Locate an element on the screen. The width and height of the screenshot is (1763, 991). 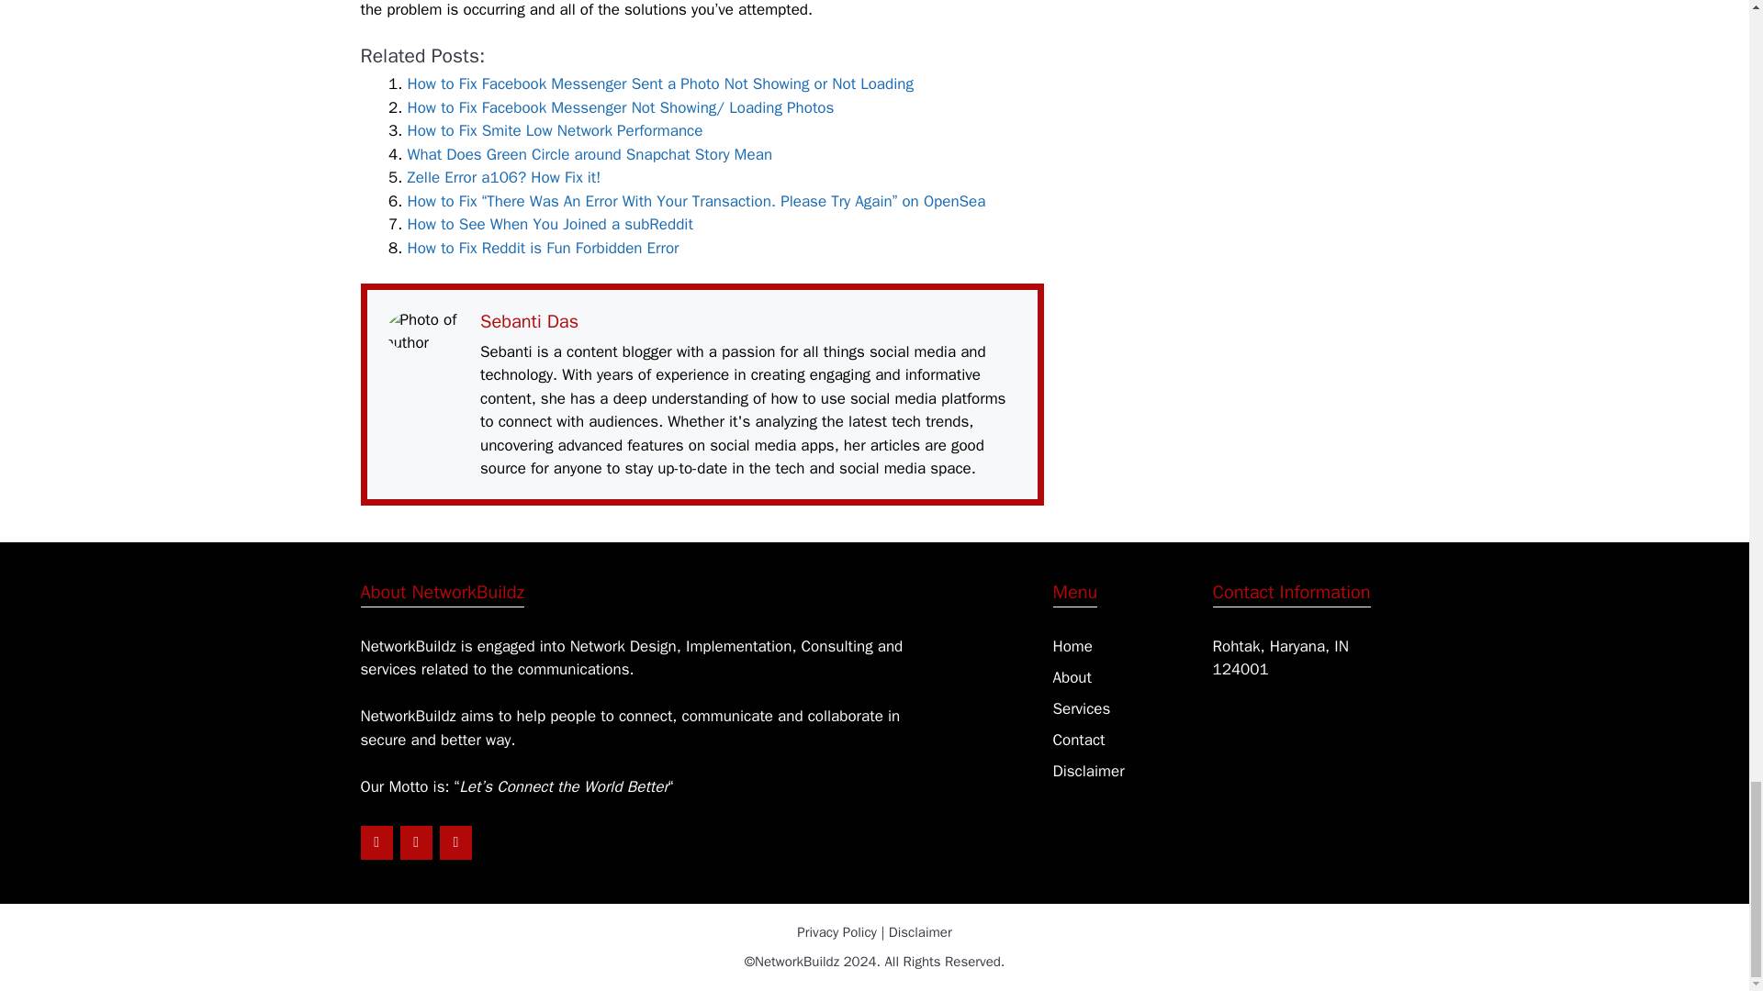
YouTube is located at coordinates (455, 842).